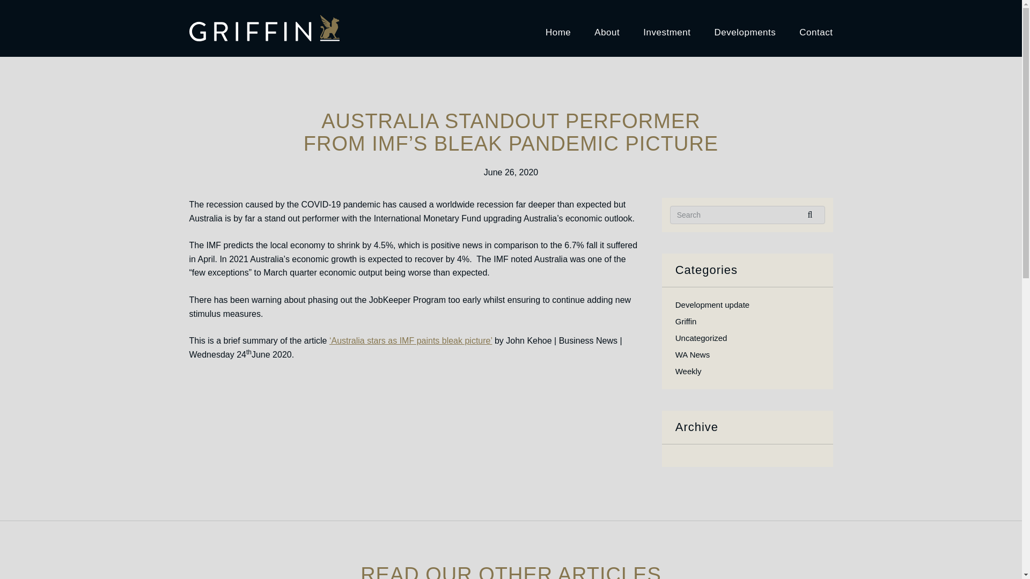  What do you see at coordinates (688, 371) in the screenshot?
I see `Weekly` at bounding box center [688, 371].